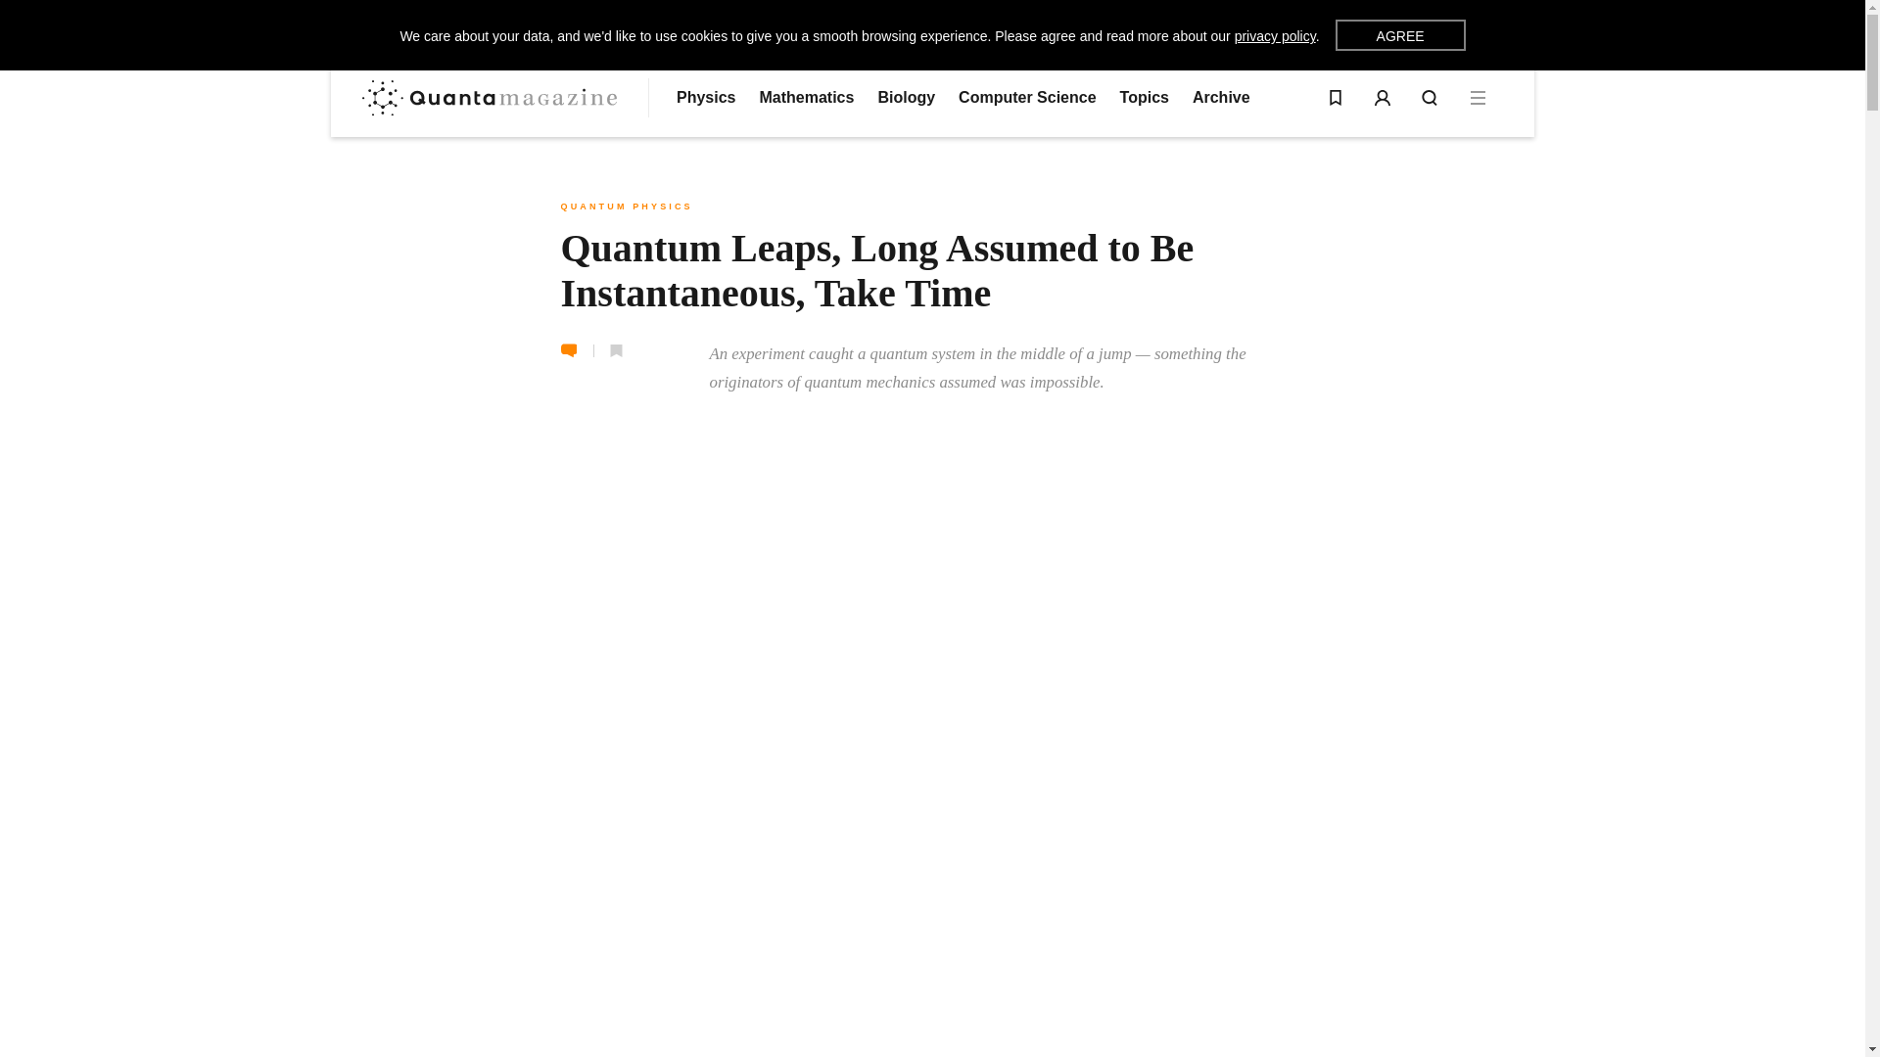 The height and width of the screenshot is (1057, 1880). What do you see at coordinates (1430, 98) in the screenshot?
I see `Search` at bounding box center [1430, 98].